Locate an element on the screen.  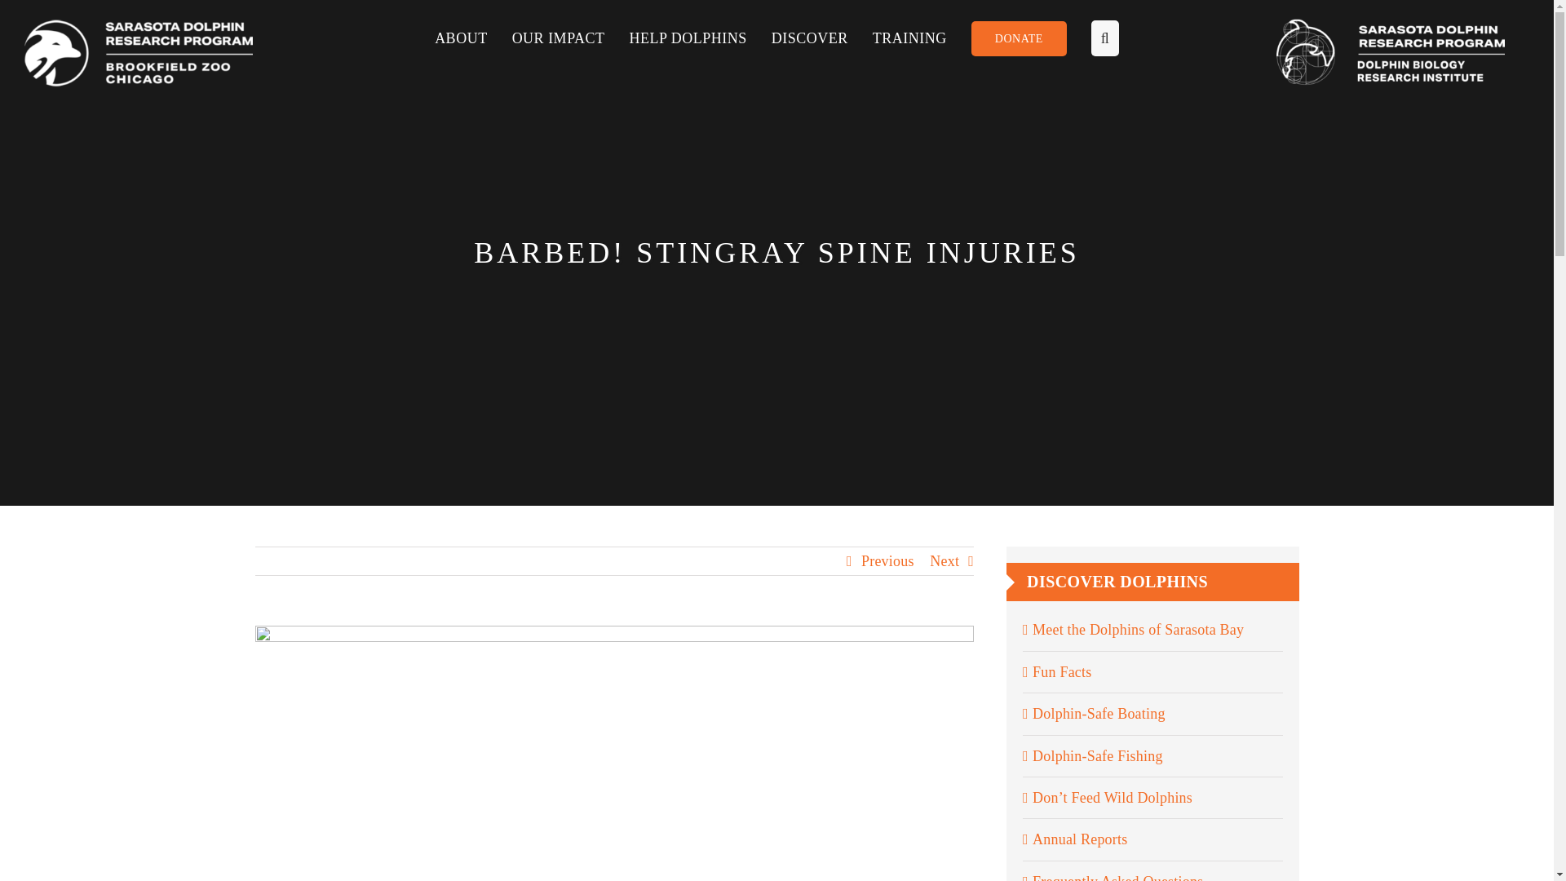
ABOUT is located at coordinates (473, 38).